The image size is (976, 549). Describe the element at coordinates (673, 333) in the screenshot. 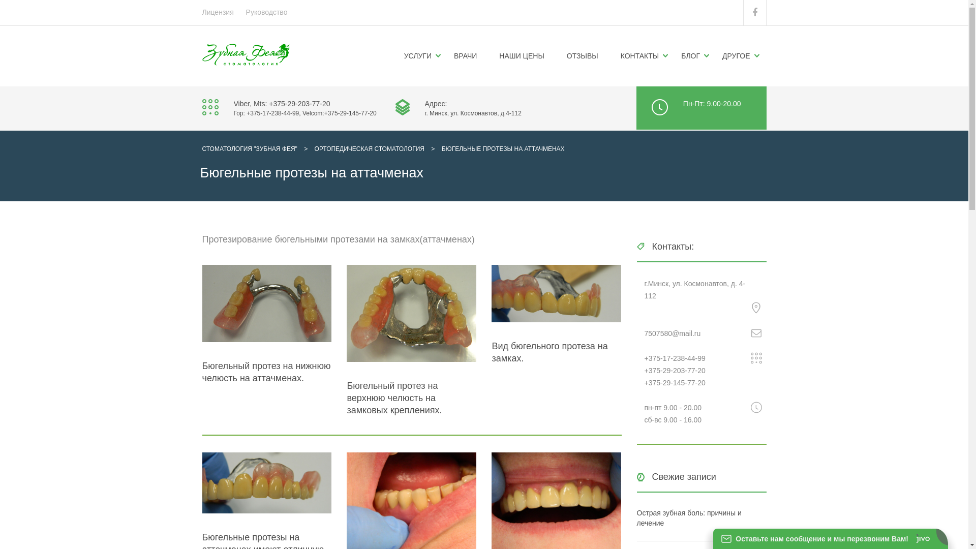

I see `7507580@mail.ru` at that location.